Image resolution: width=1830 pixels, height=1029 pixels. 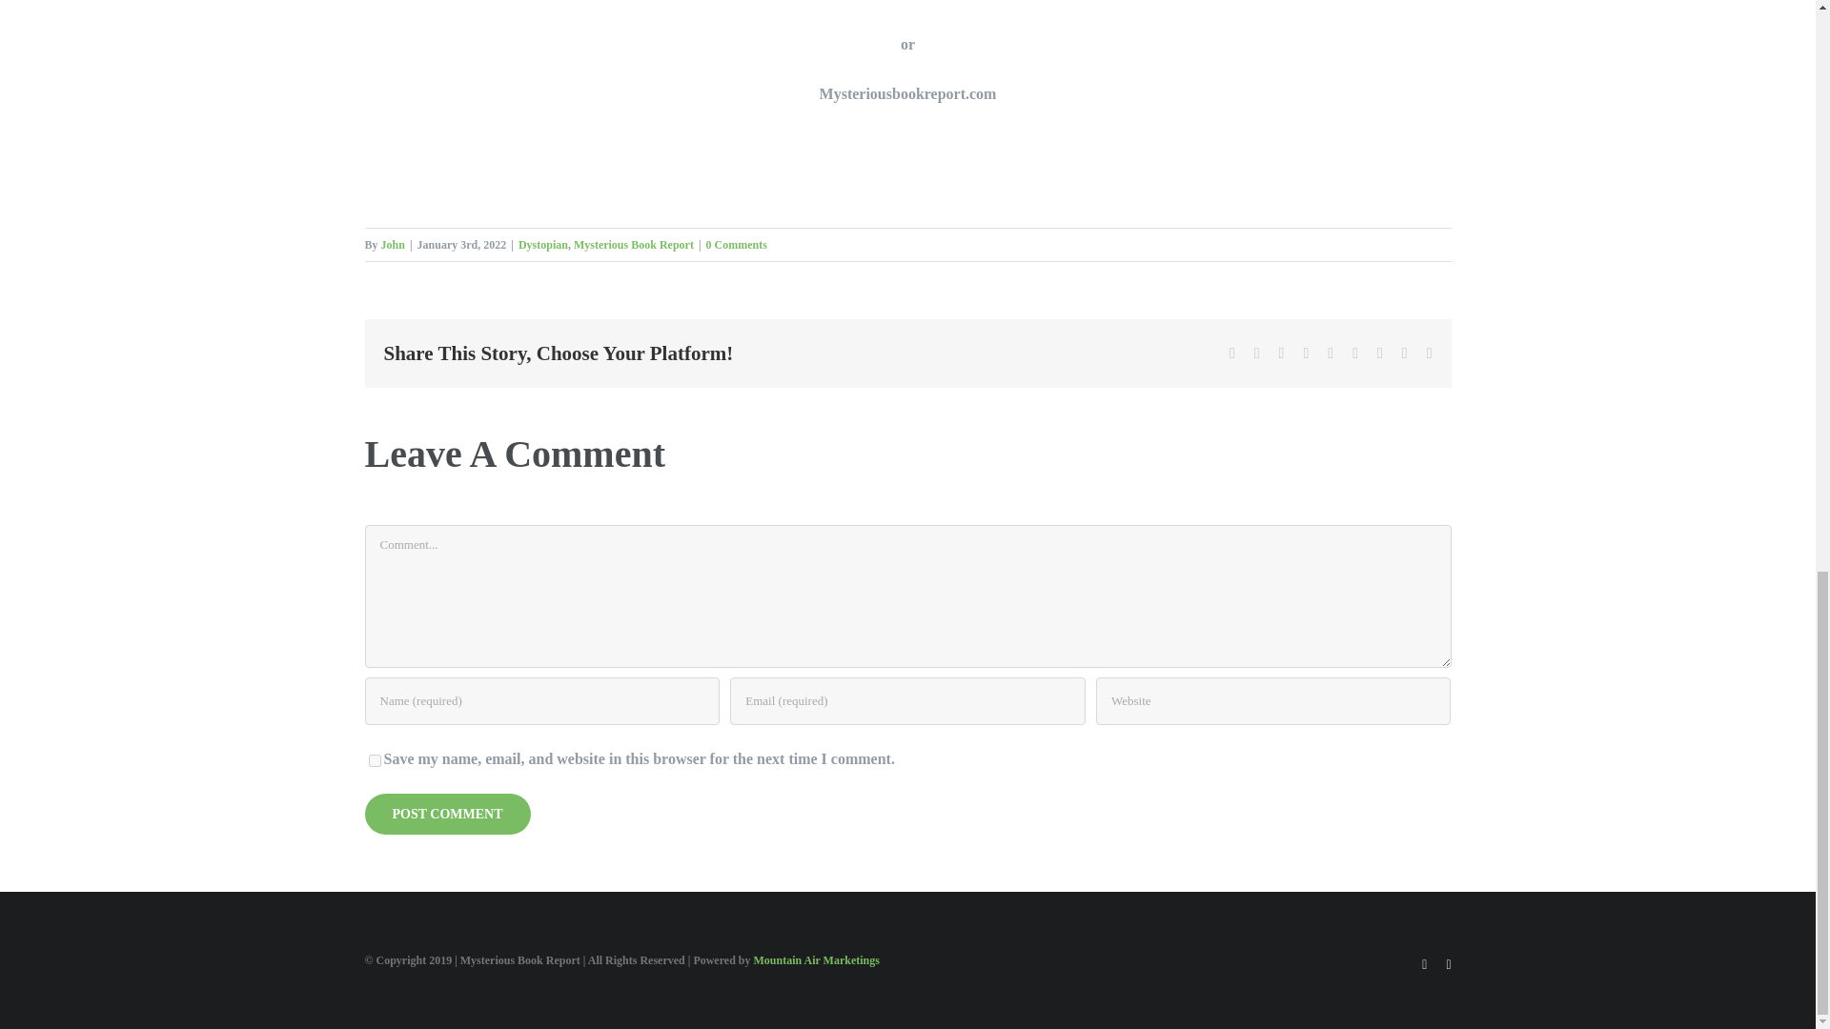 I want to click on yes, so click(x=374, y=760).